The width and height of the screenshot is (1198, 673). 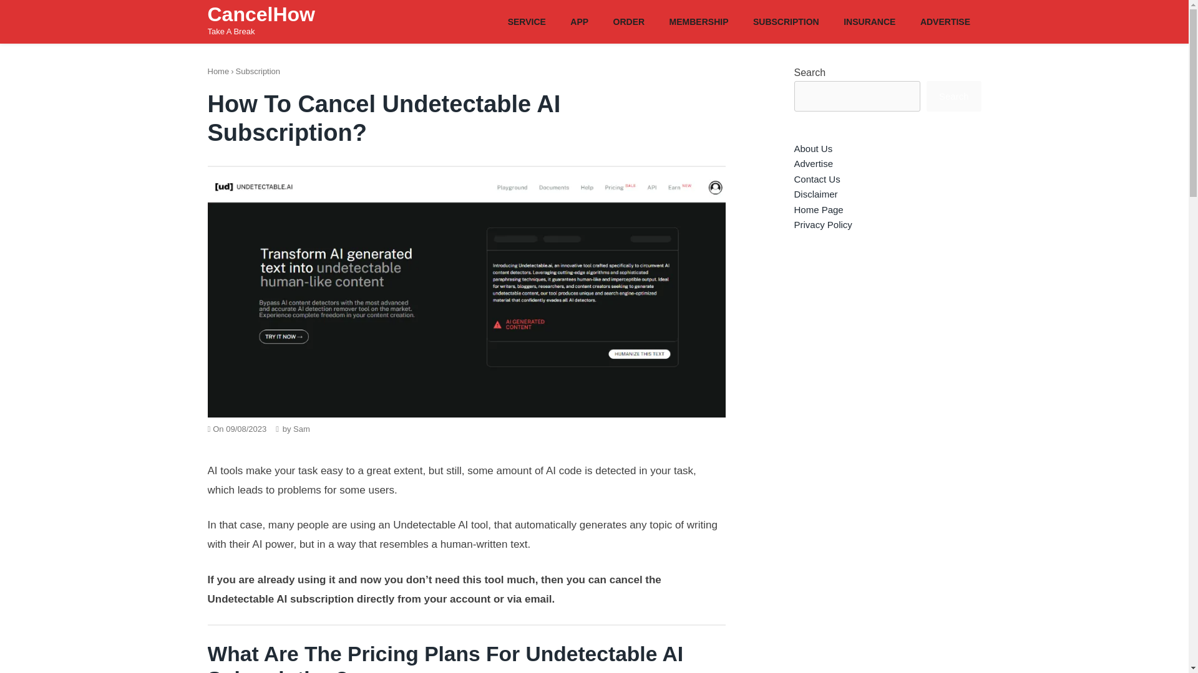 I want to click on Privacy Policy, so click(x=822, y=224).